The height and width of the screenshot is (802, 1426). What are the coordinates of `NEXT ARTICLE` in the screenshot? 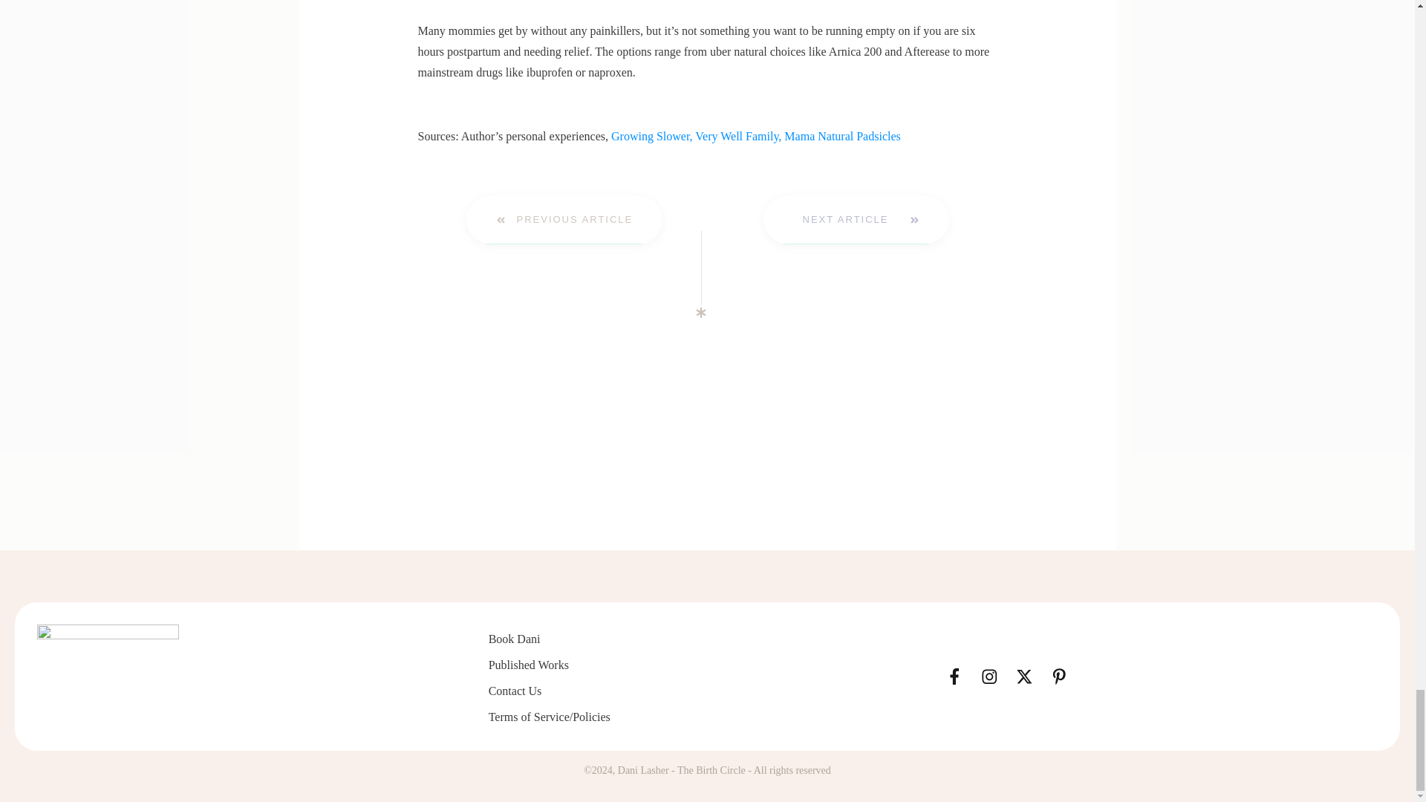 It's located at (856, 220).